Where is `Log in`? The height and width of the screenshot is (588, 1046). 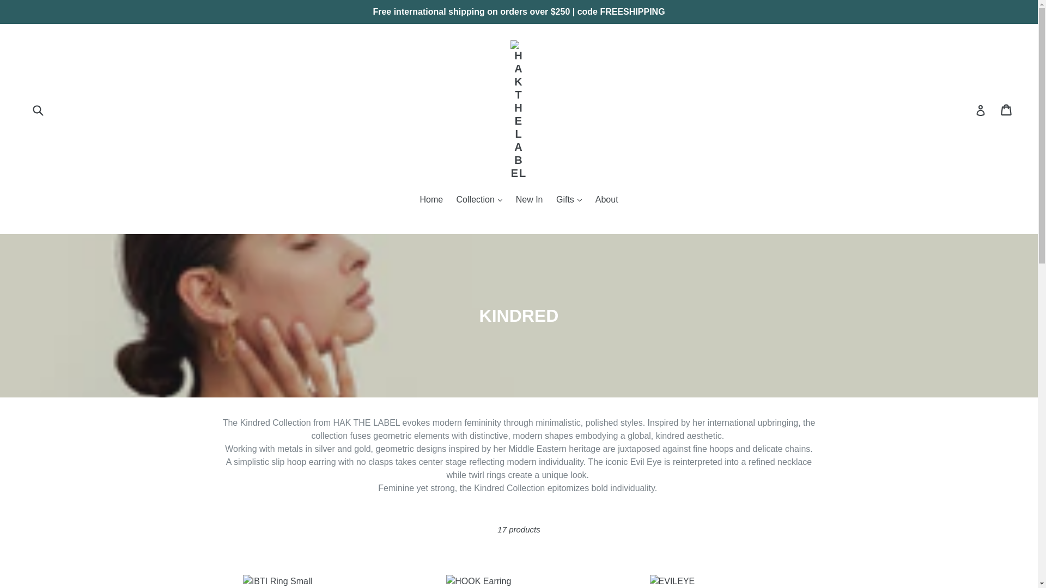
Log in is located at coordinates (1007, 110).